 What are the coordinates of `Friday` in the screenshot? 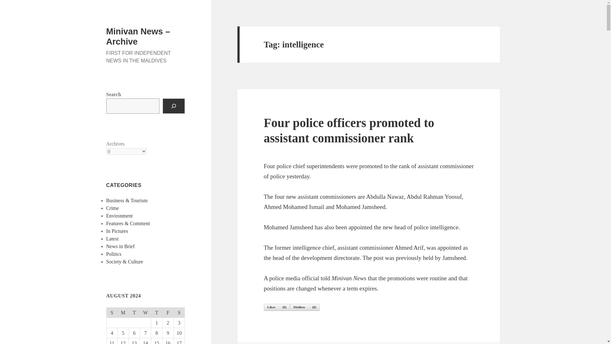 It's located at (168, 312).